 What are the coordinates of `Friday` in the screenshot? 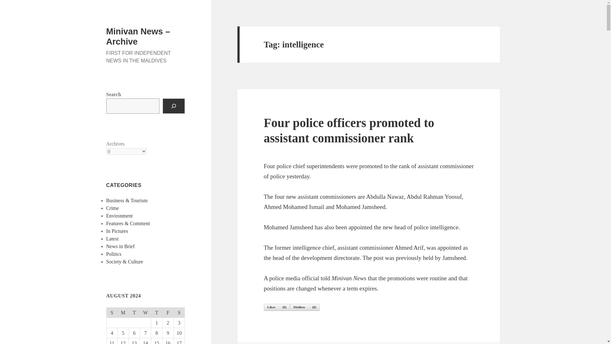 It's located at (168, 312).